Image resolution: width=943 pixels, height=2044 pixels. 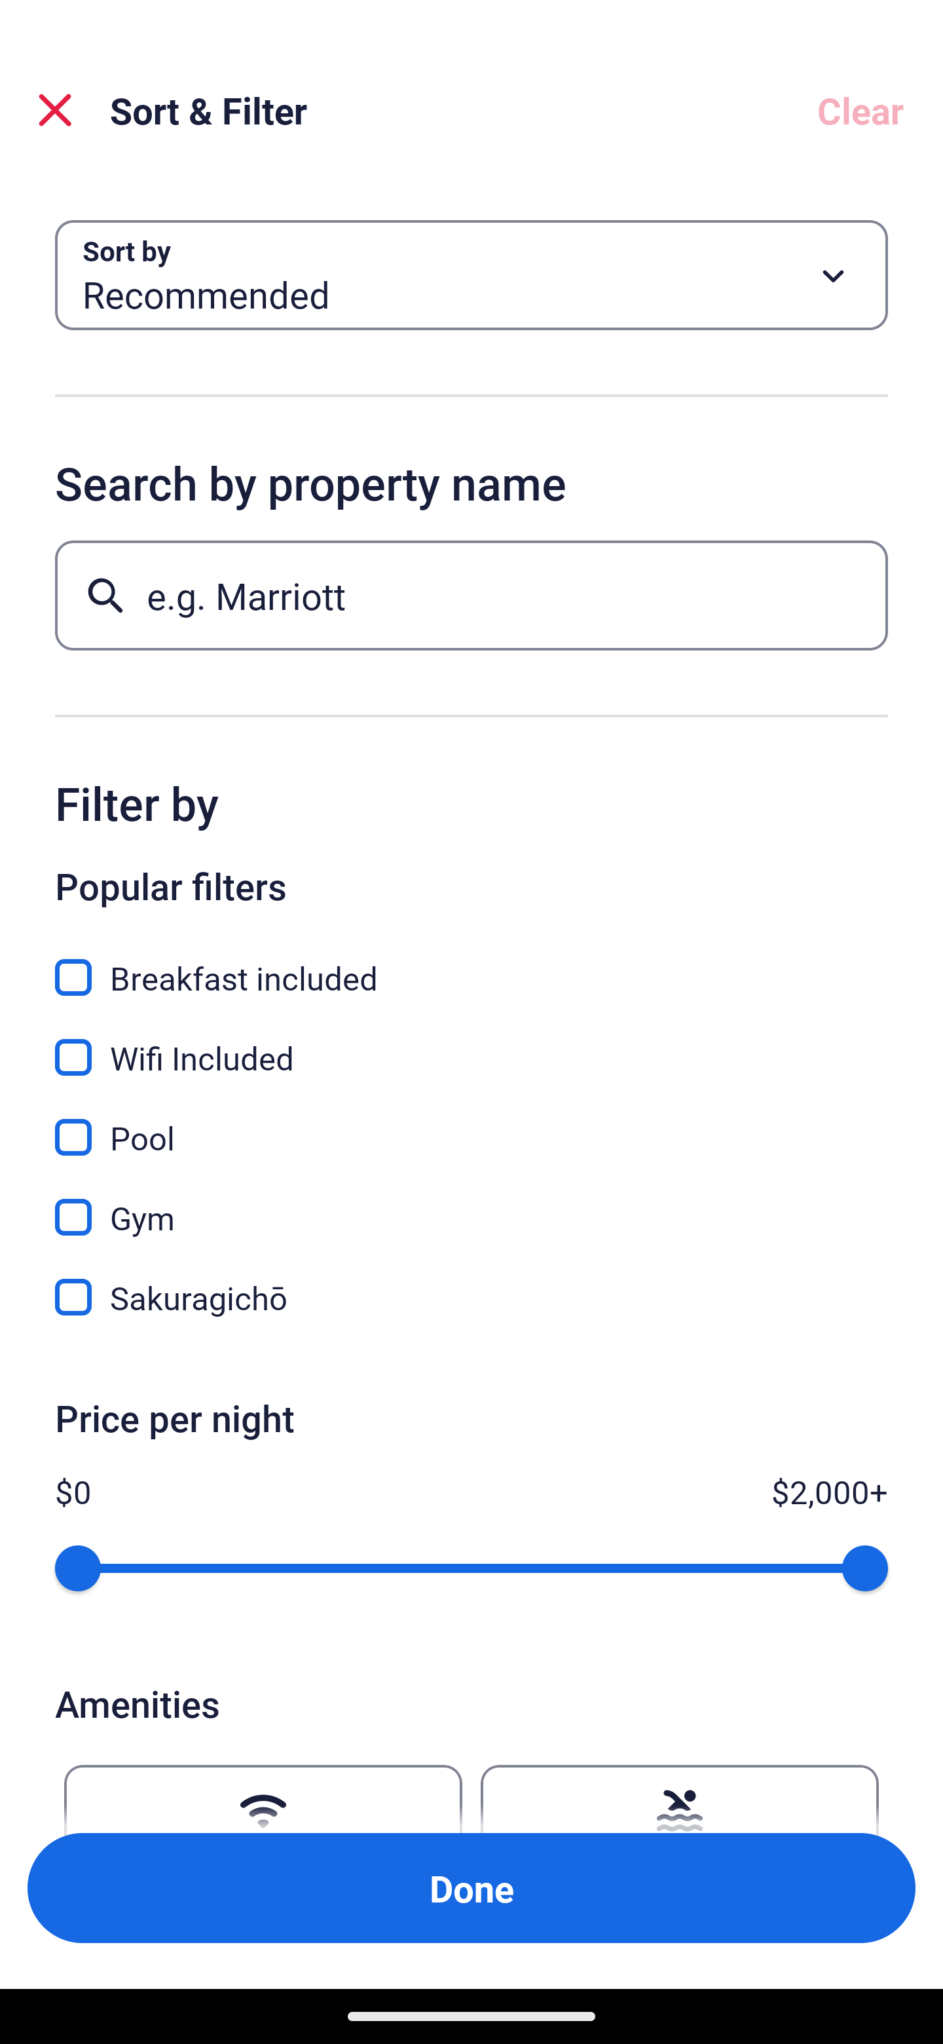 I want to click on Pool, Pool, so click(x=471, y=1123).